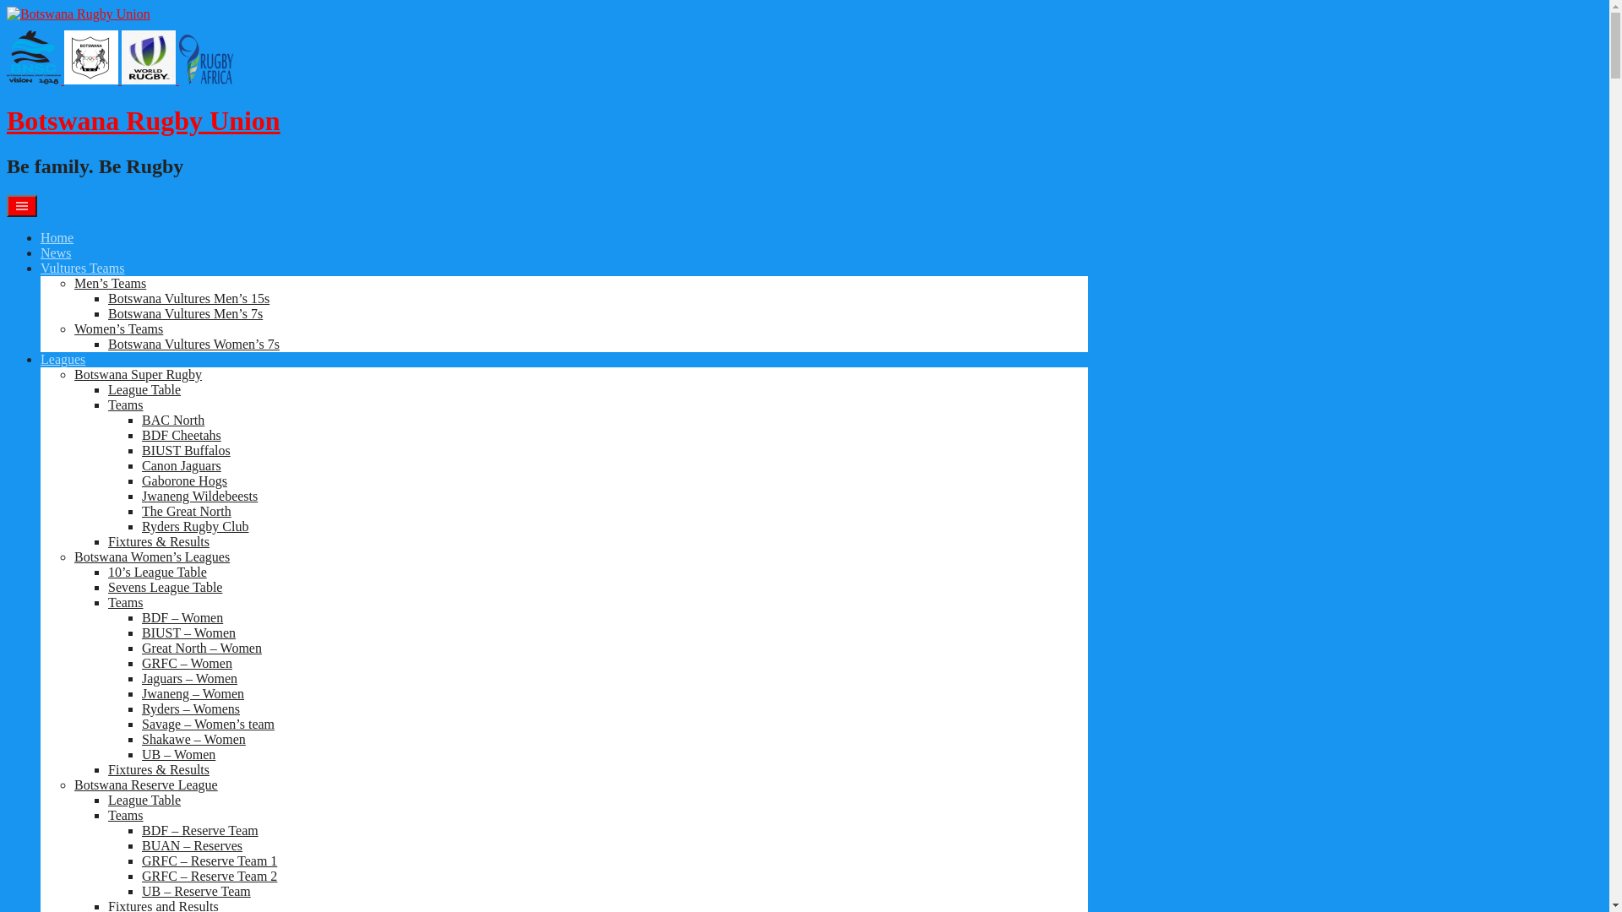  Describe the element at coordinates (139, 375) in the screenshot. I see `Botswana Super Rugby` at that location.